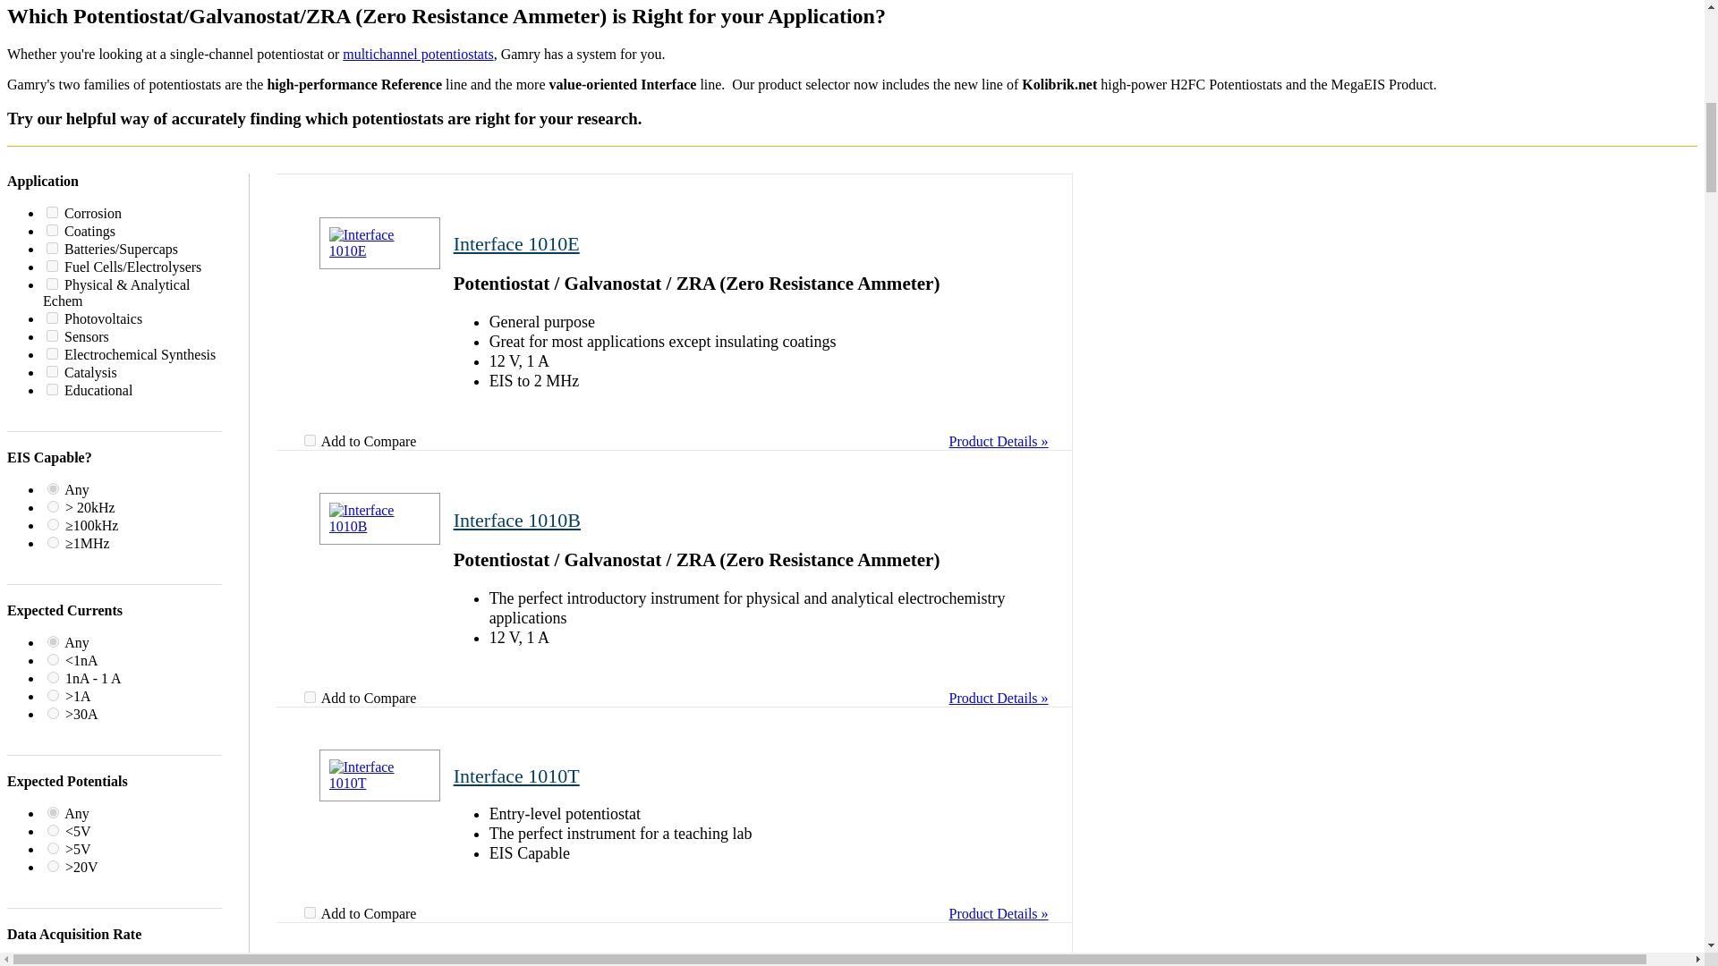  Describe the element at coordinates (52, 317) in the screenshot. I see `5` at that location.